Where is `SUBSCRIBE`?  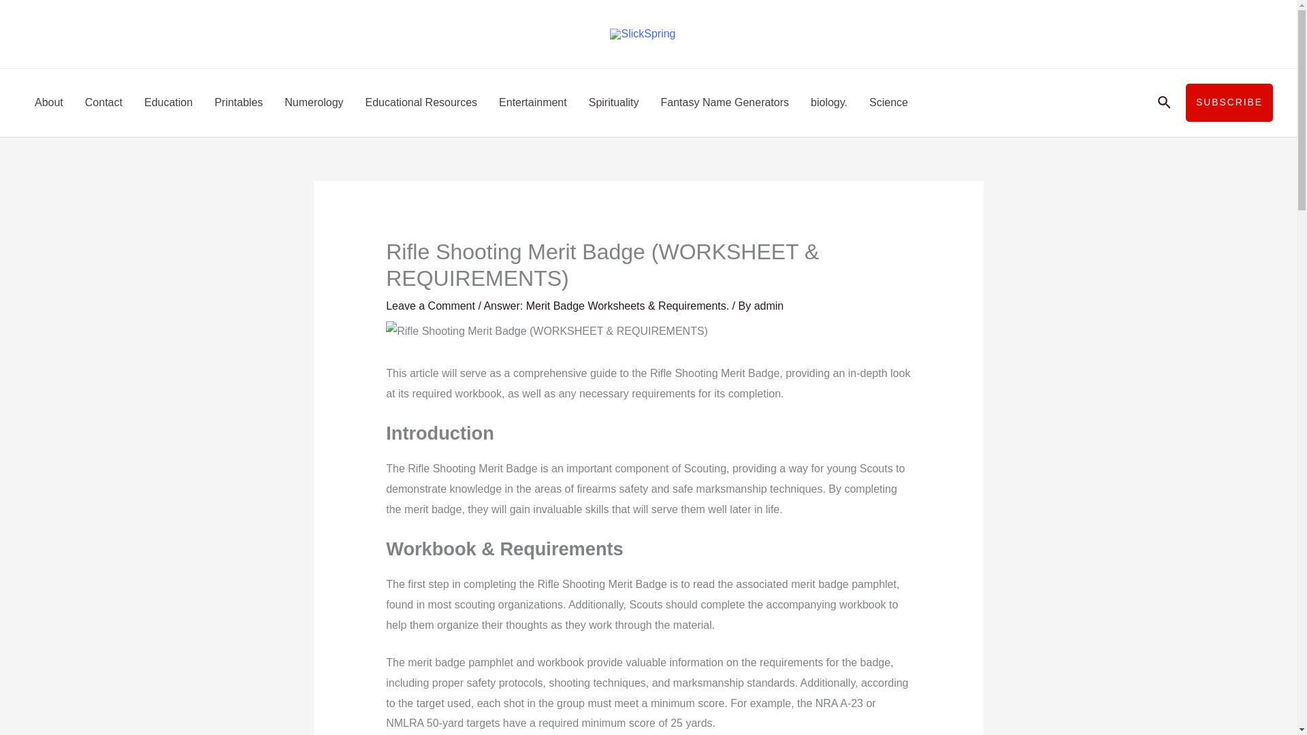
SUBSCRIBE is located at coordinates (1229, 103).